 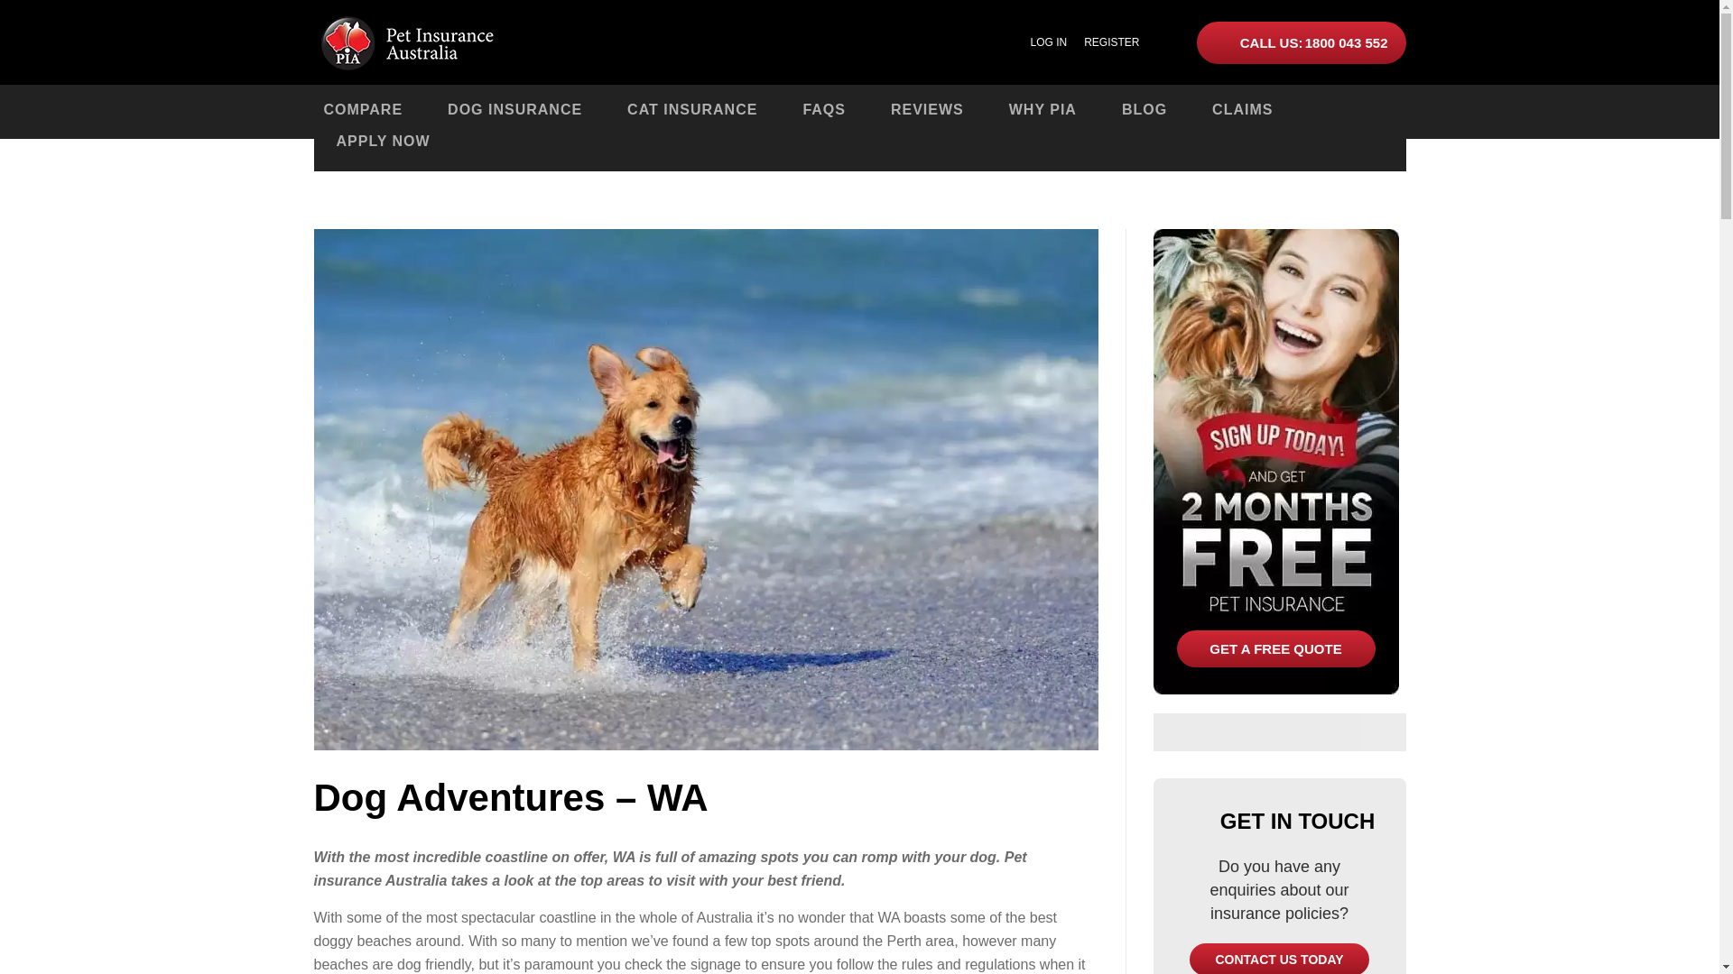 I want to click on BLOG, so click(x=1145, y=109).